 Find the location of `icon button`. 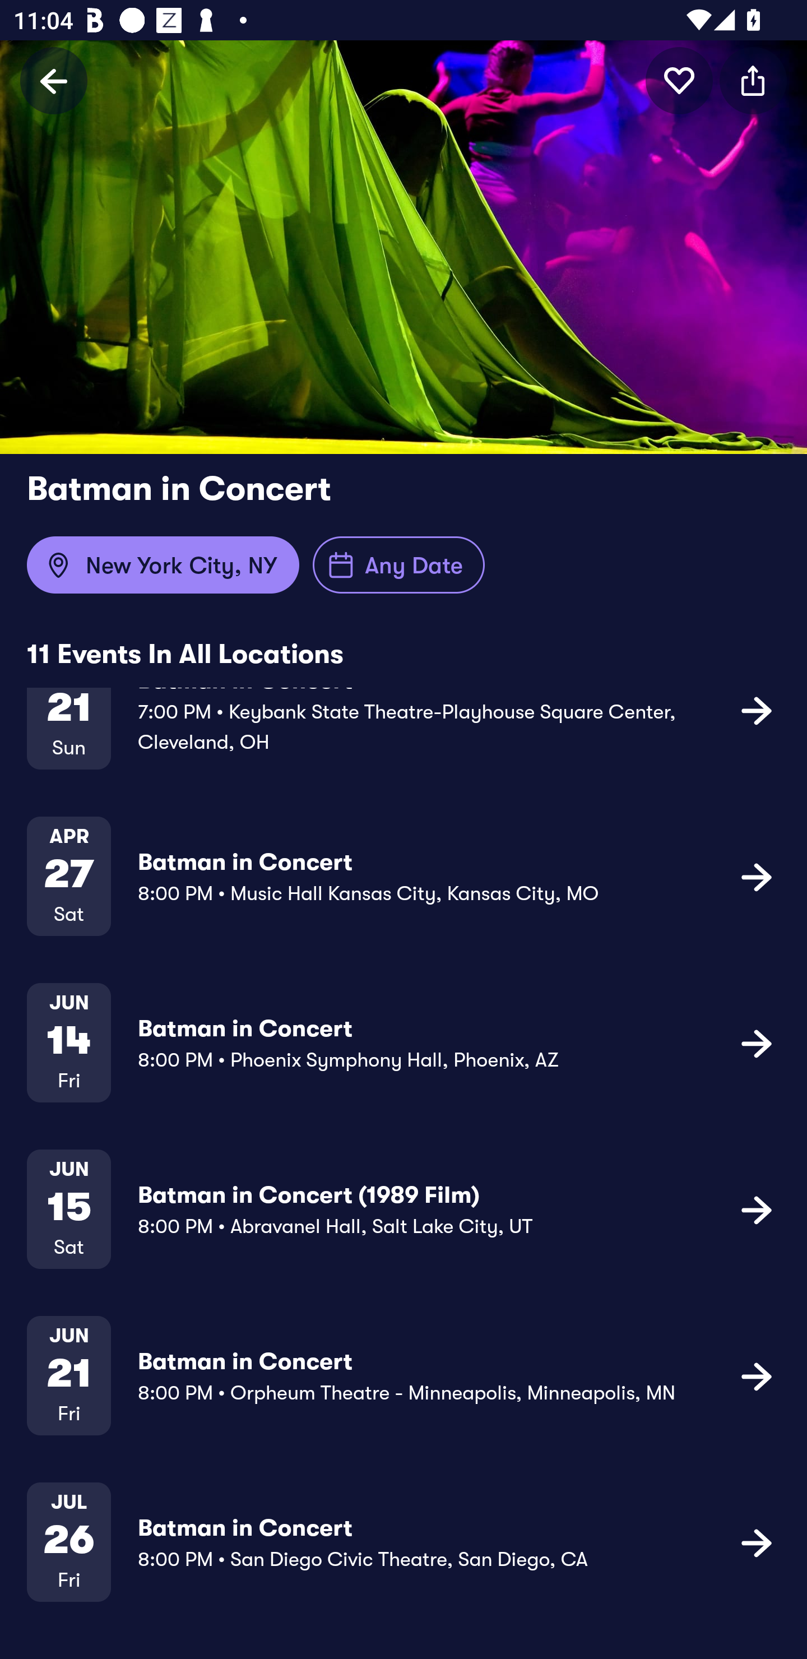

icon button is located at coordinates (757, 1376).